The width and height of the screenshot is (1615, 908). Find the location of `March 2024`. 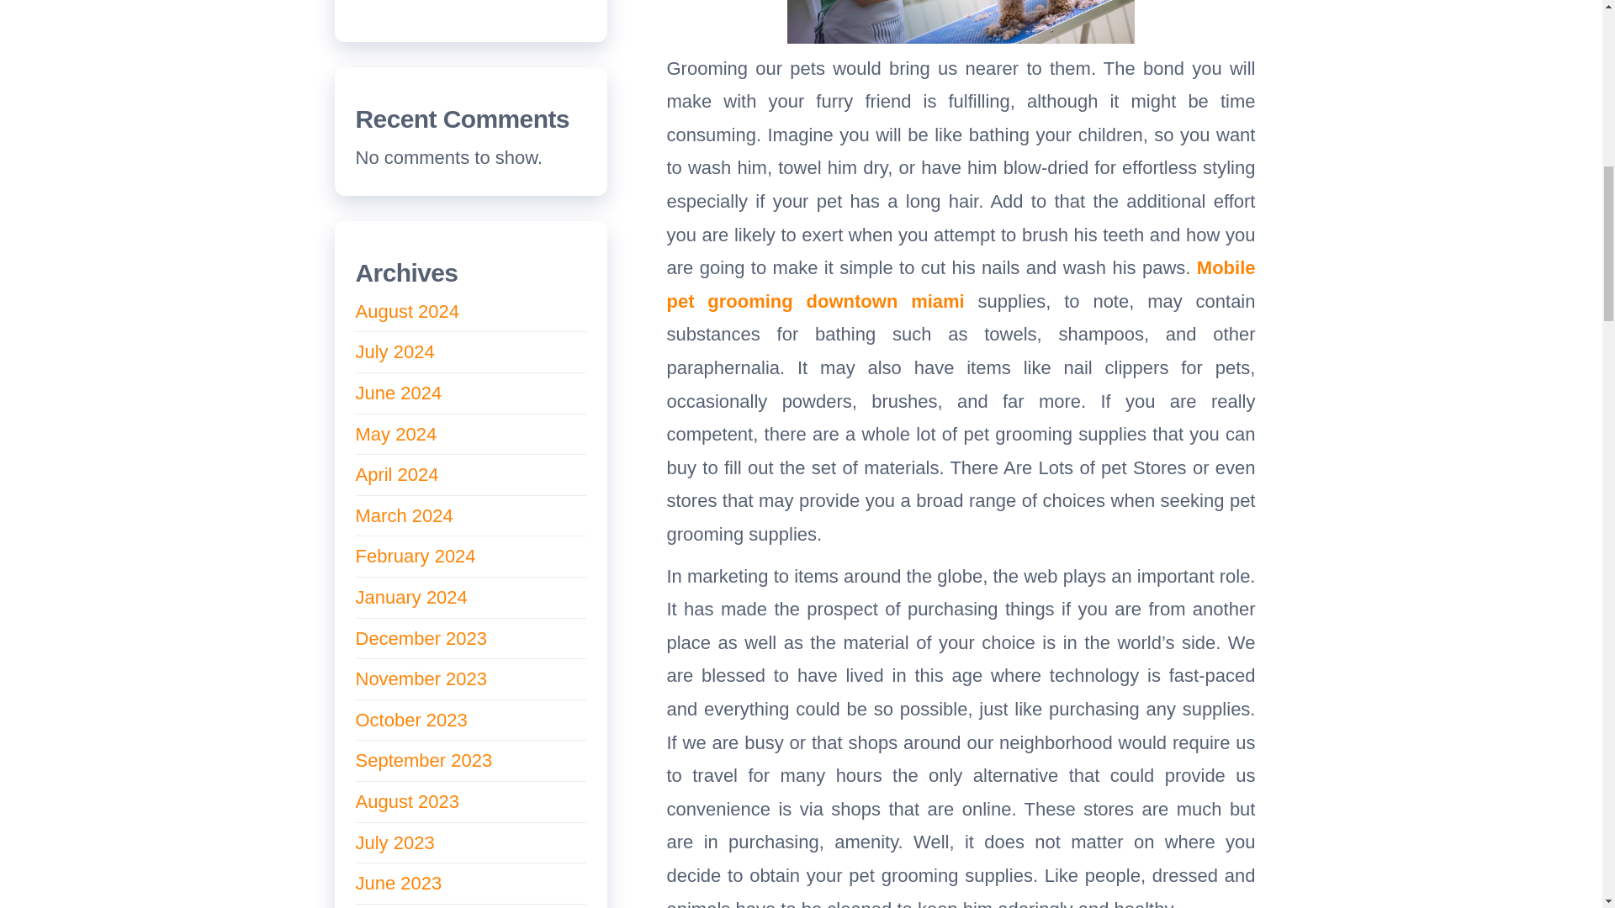

March 2024 is located at coordinates (404, 515).